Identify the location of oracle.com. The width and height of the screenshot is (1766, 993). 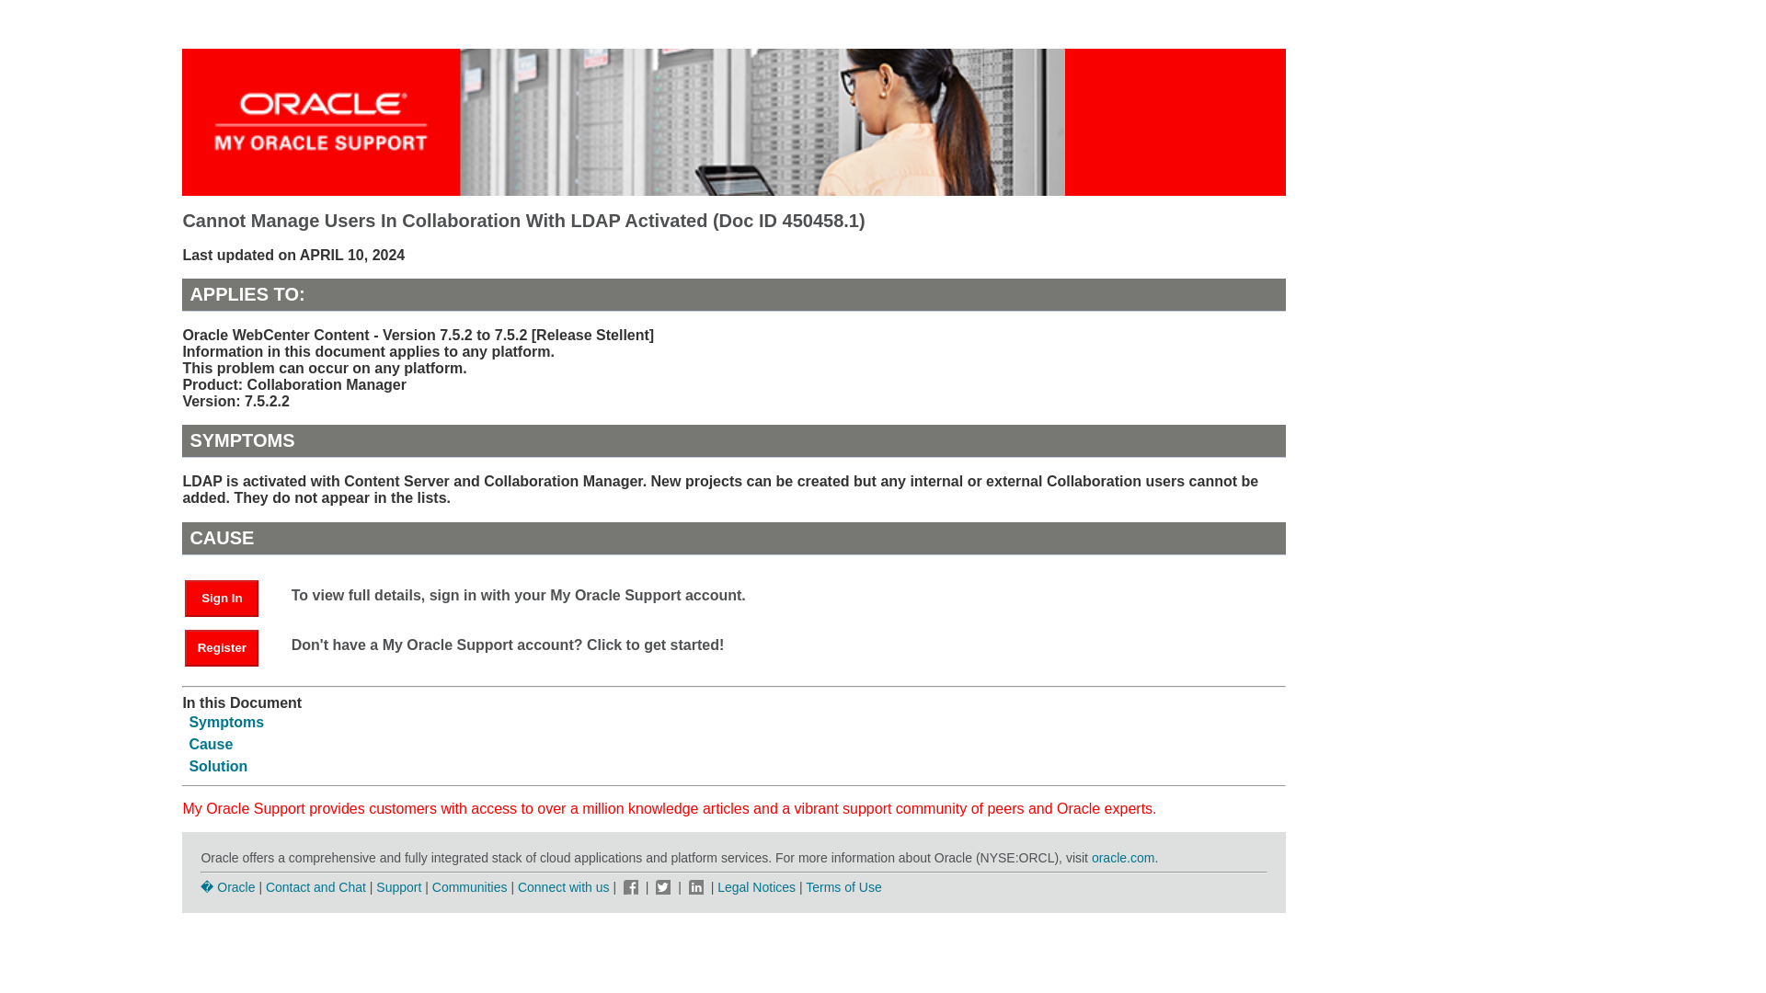
(1122, 857).